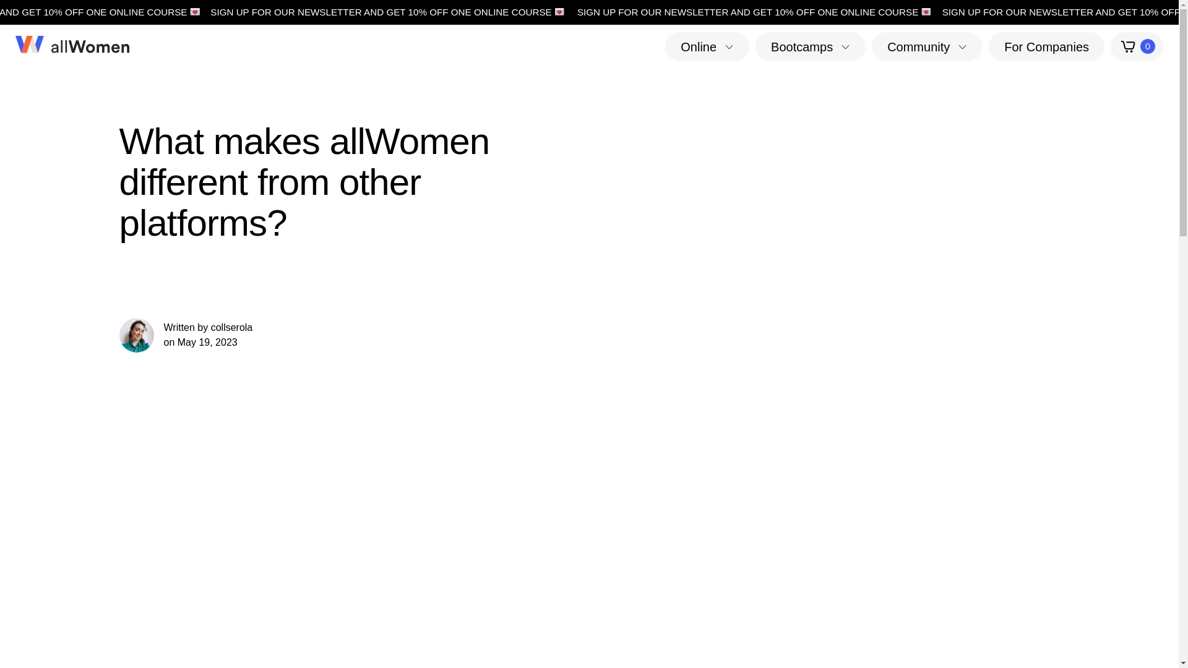 The width and height of the screenshot is (1188, 668). Describe the element at coordinates (927, 46) in the screenshot. I see `Community` at that location.